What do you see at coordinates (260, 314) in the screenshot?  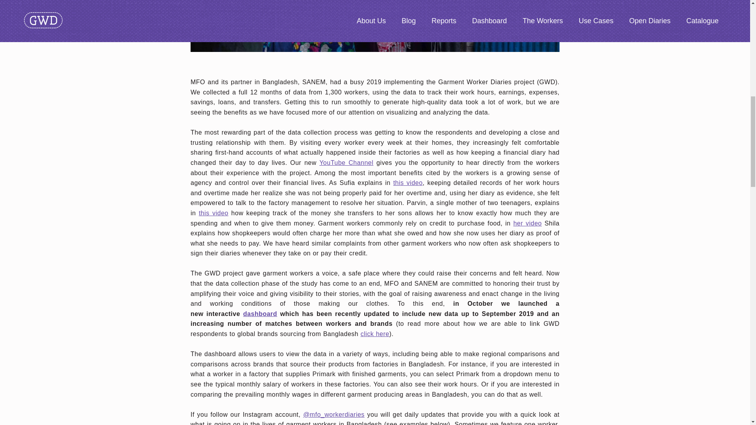 I see `dashboard` at bounding box center [260, 314].